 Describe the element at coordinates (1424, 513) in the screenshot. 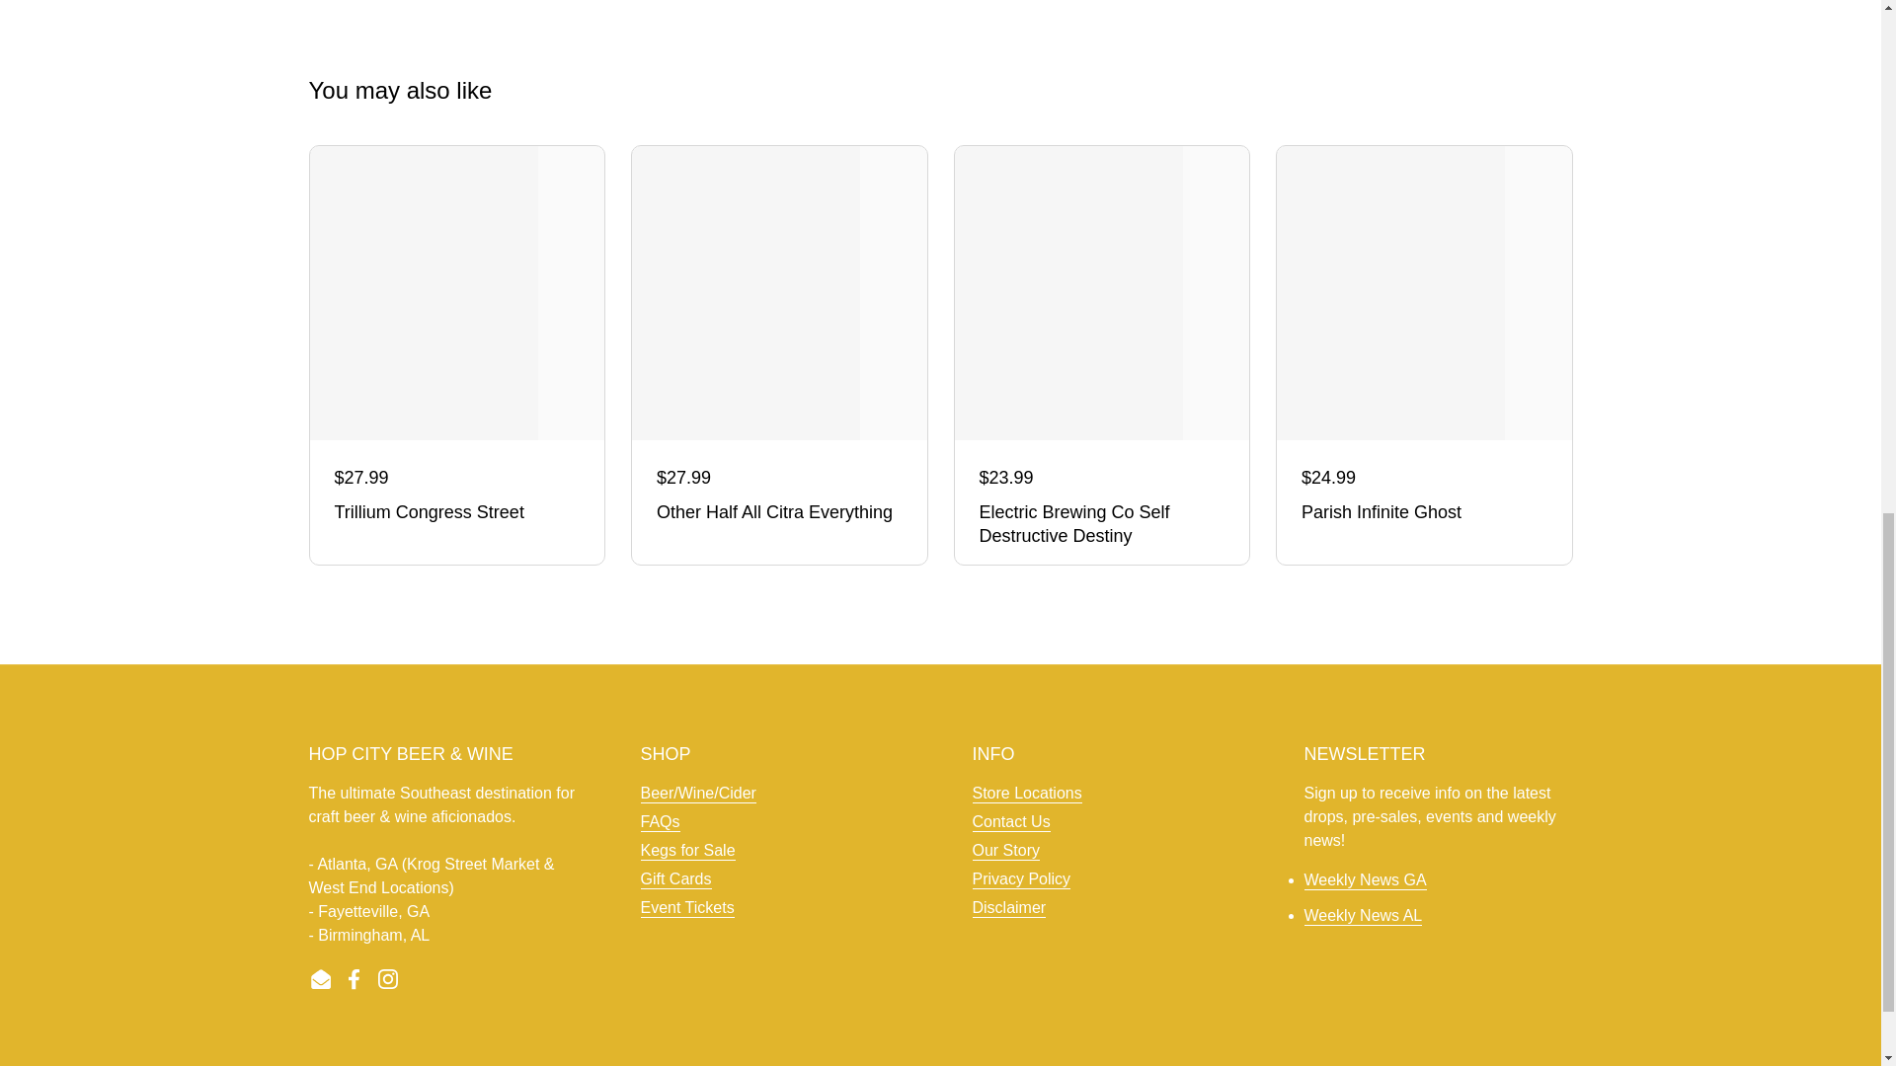

I see `Parish Infinite Ghost` at that location.